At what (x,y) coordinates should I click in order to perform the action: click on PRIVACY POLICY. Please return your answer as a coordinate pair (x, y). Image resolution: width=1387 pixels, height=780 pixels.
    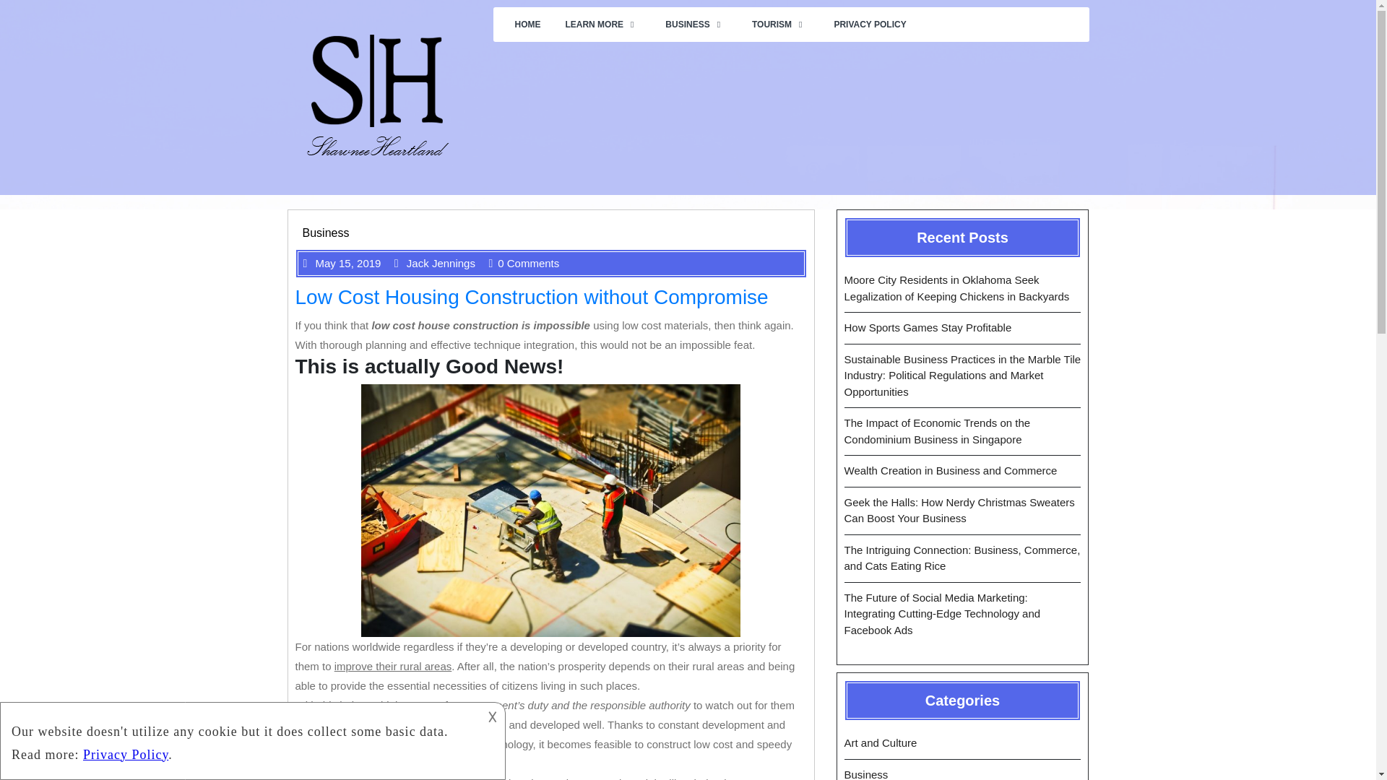
    Looking at the image, I should click on (870, 25).